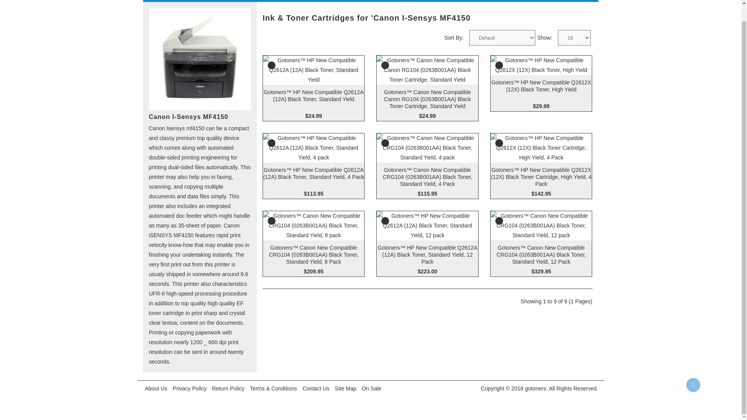 This screenshot has width=747, height=420. Describe the element at coordinates (315, 388) in the screenshot. I see `Contact Us` at that location.